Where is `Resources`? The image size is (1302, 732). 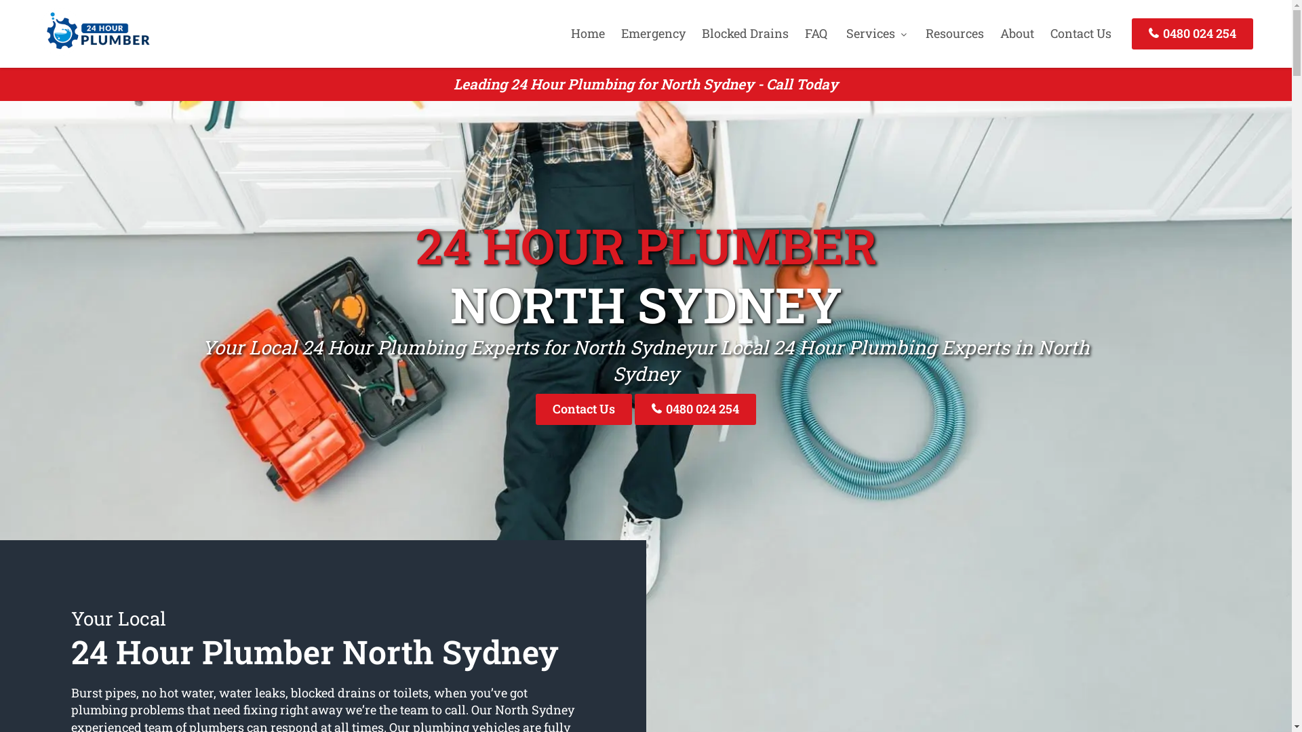
Resources is located at coordinates (955, 33).